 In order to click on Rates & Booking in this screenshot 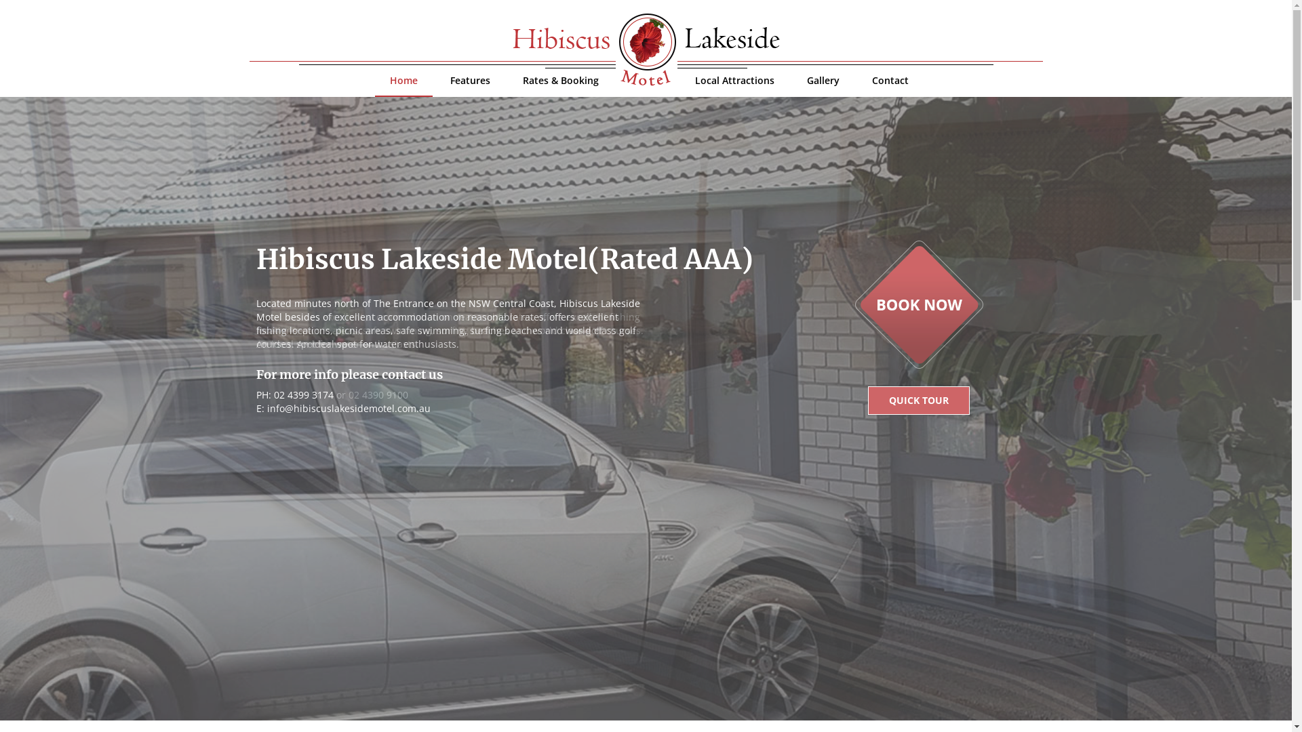, I will do `click(561, 87)`.